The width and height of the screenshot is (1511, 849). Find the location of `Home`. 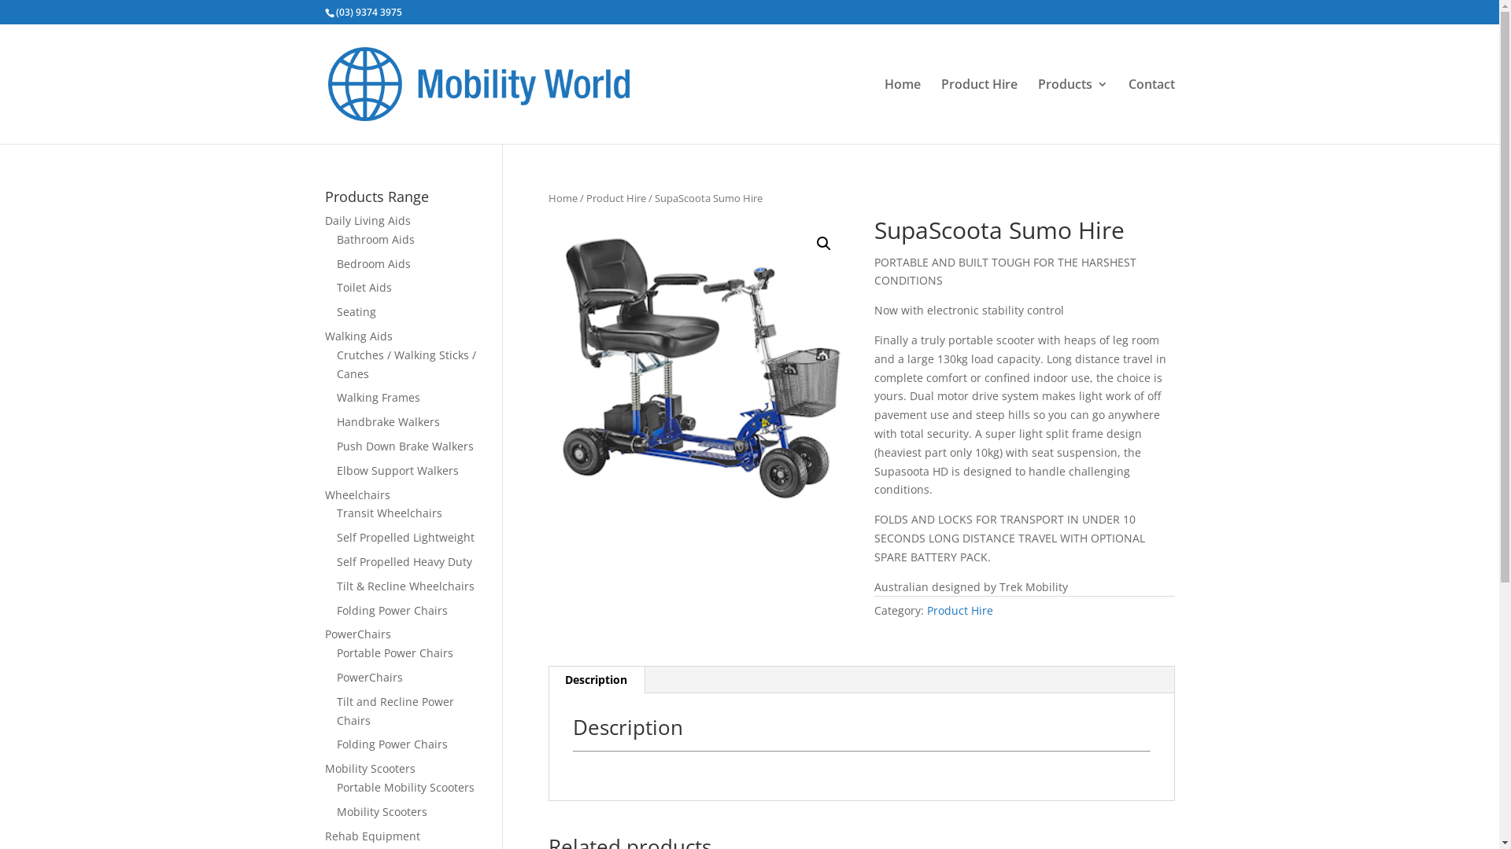

Home is located at coordinates (563, 198).